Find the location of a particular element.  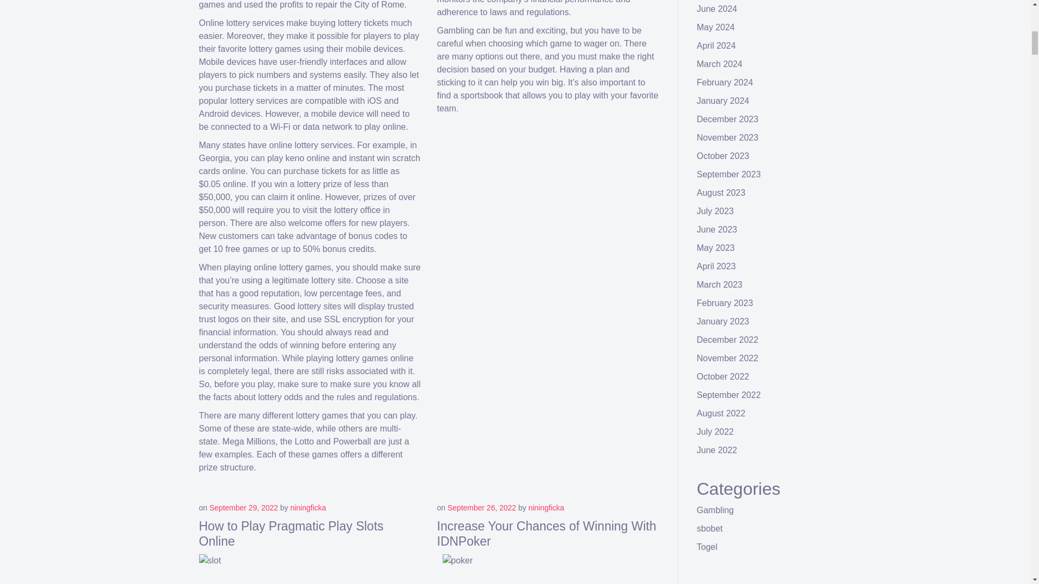

September 29, 2022 is located at coordinates (244, 507).